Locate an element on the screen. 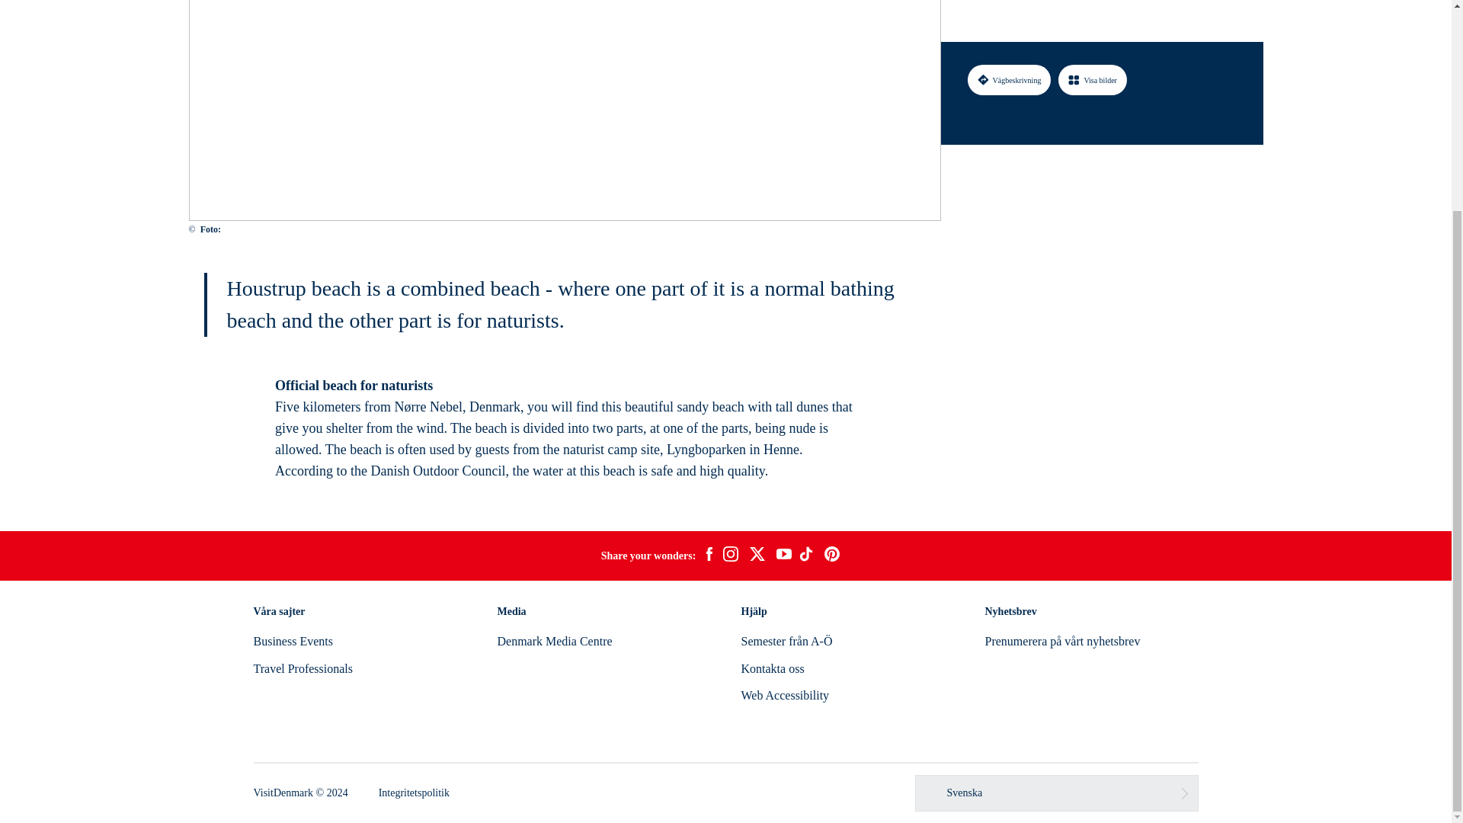 This screenshot has height=823, width=1463. facebook is located at coordinates (709, 556).